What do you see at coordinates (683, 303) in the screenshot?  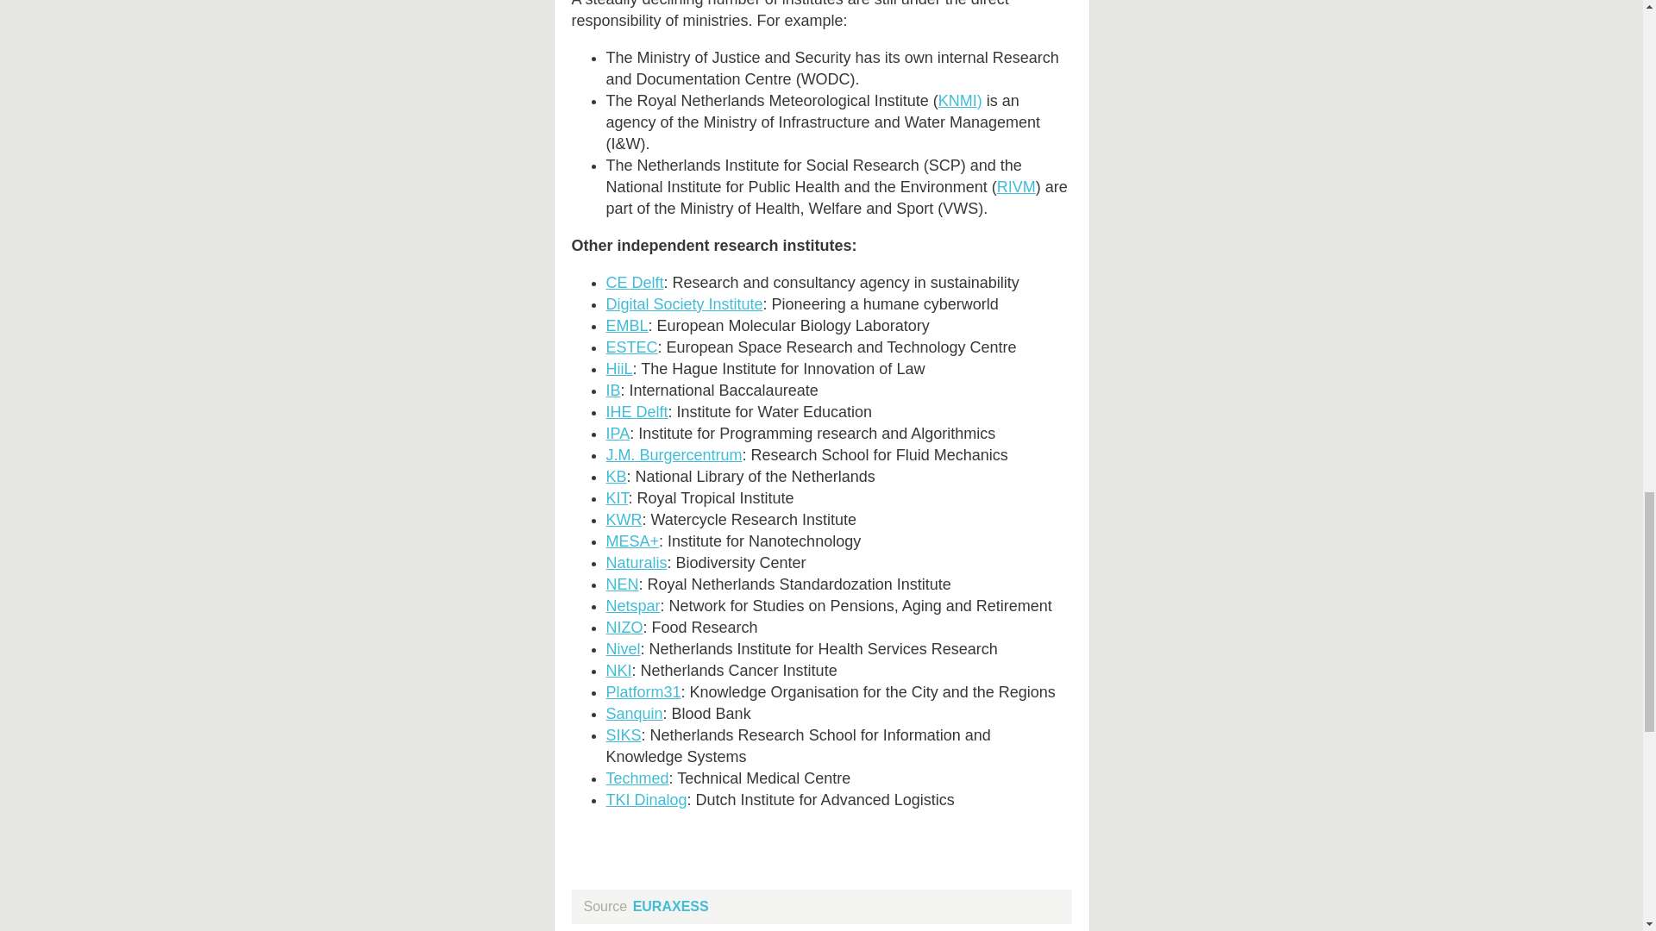 I see `Open in new window` at bounding box center [683, 303].